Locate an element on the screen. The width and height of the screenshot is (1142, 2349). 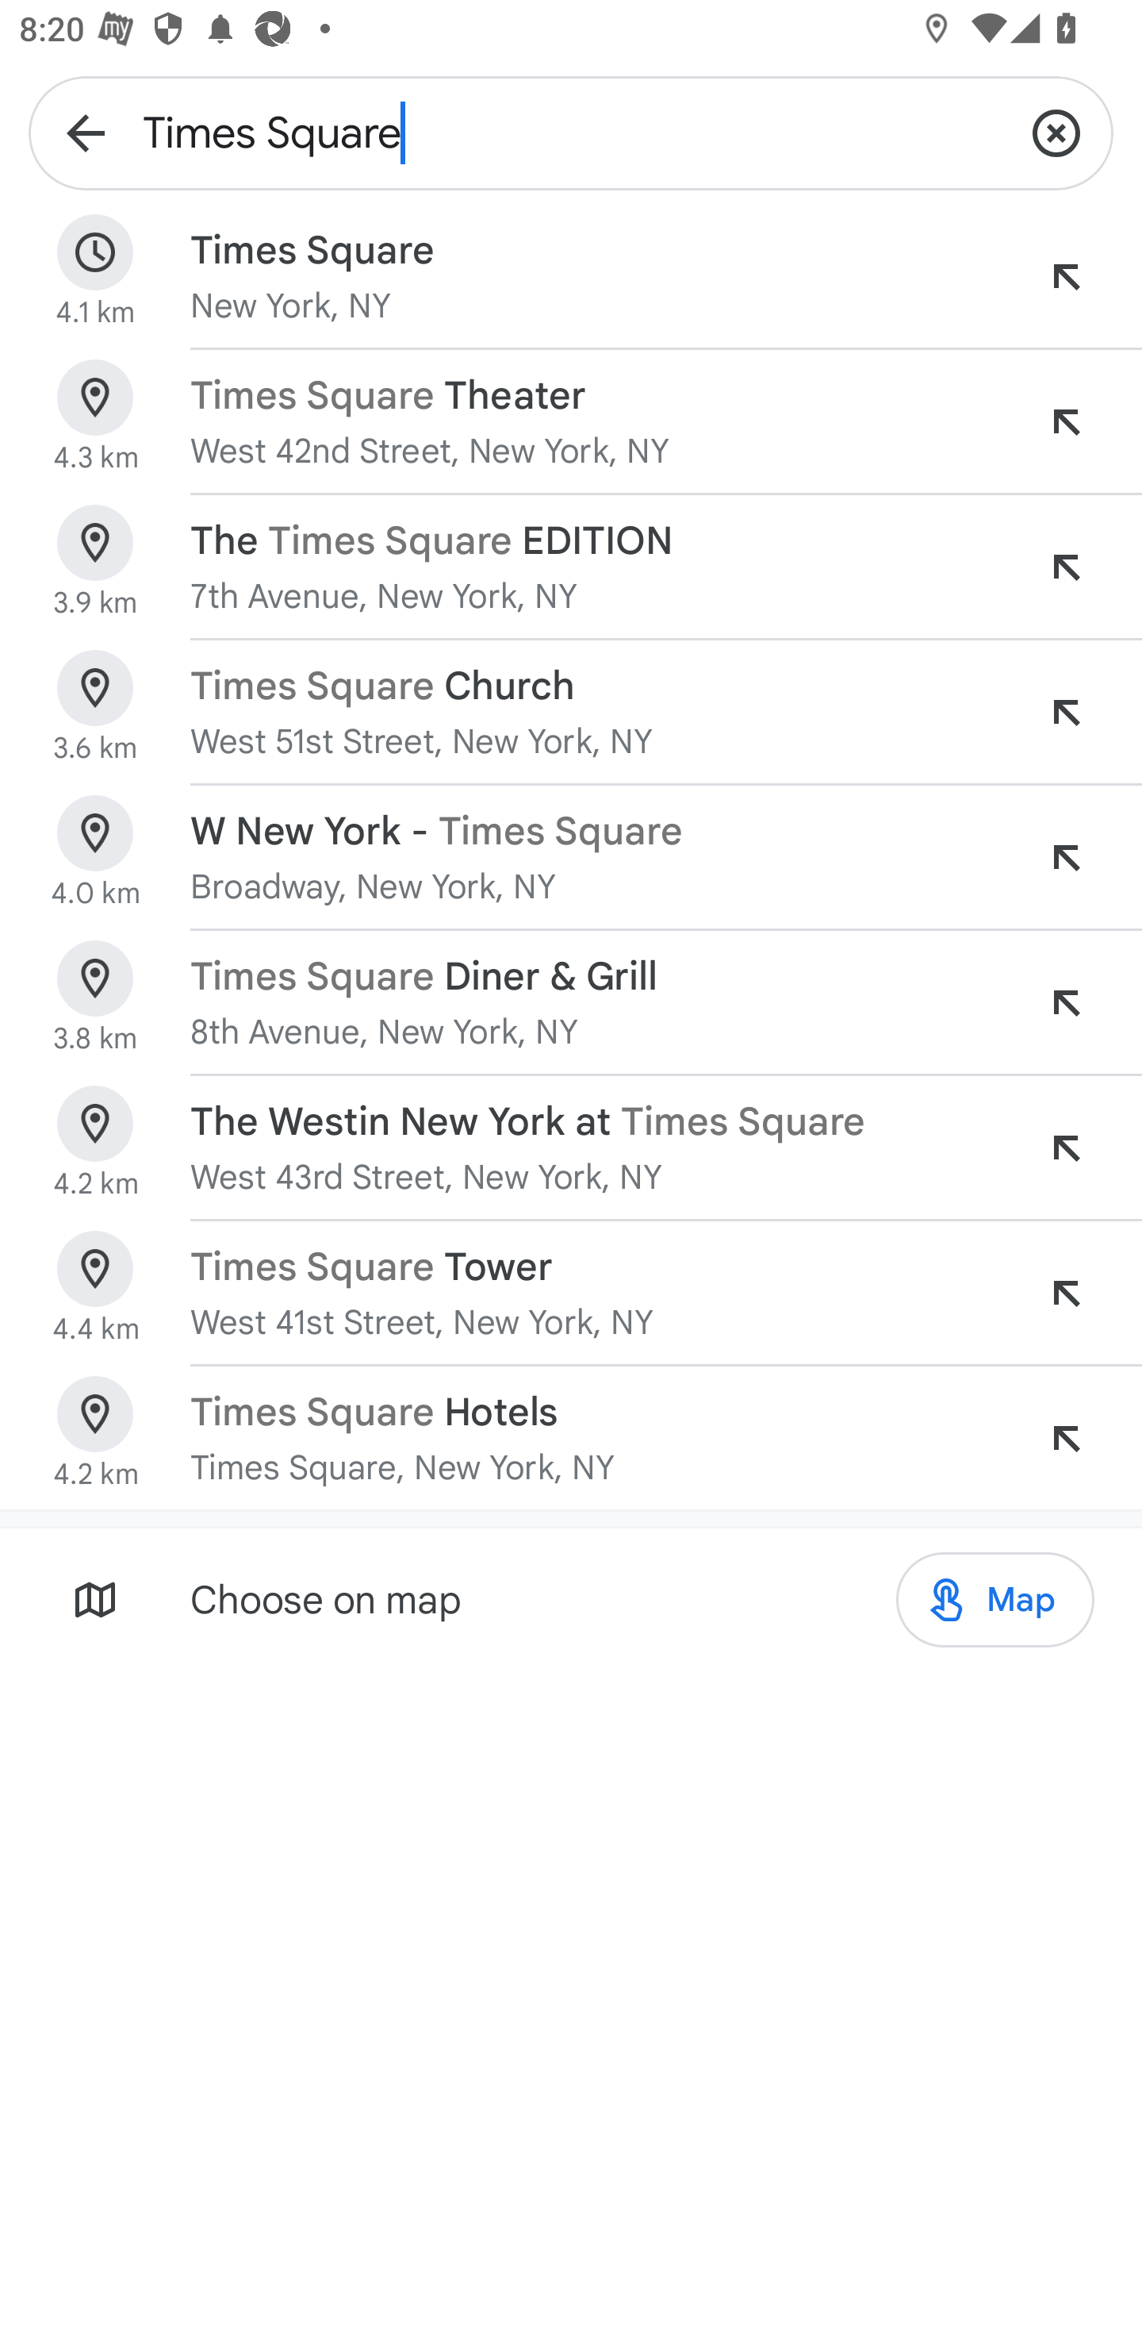
Times Square is located at coordinates (571, 132).